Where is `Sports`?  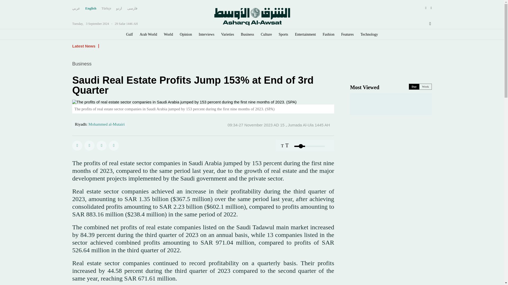
Sports is located at coordinates (283, 35).